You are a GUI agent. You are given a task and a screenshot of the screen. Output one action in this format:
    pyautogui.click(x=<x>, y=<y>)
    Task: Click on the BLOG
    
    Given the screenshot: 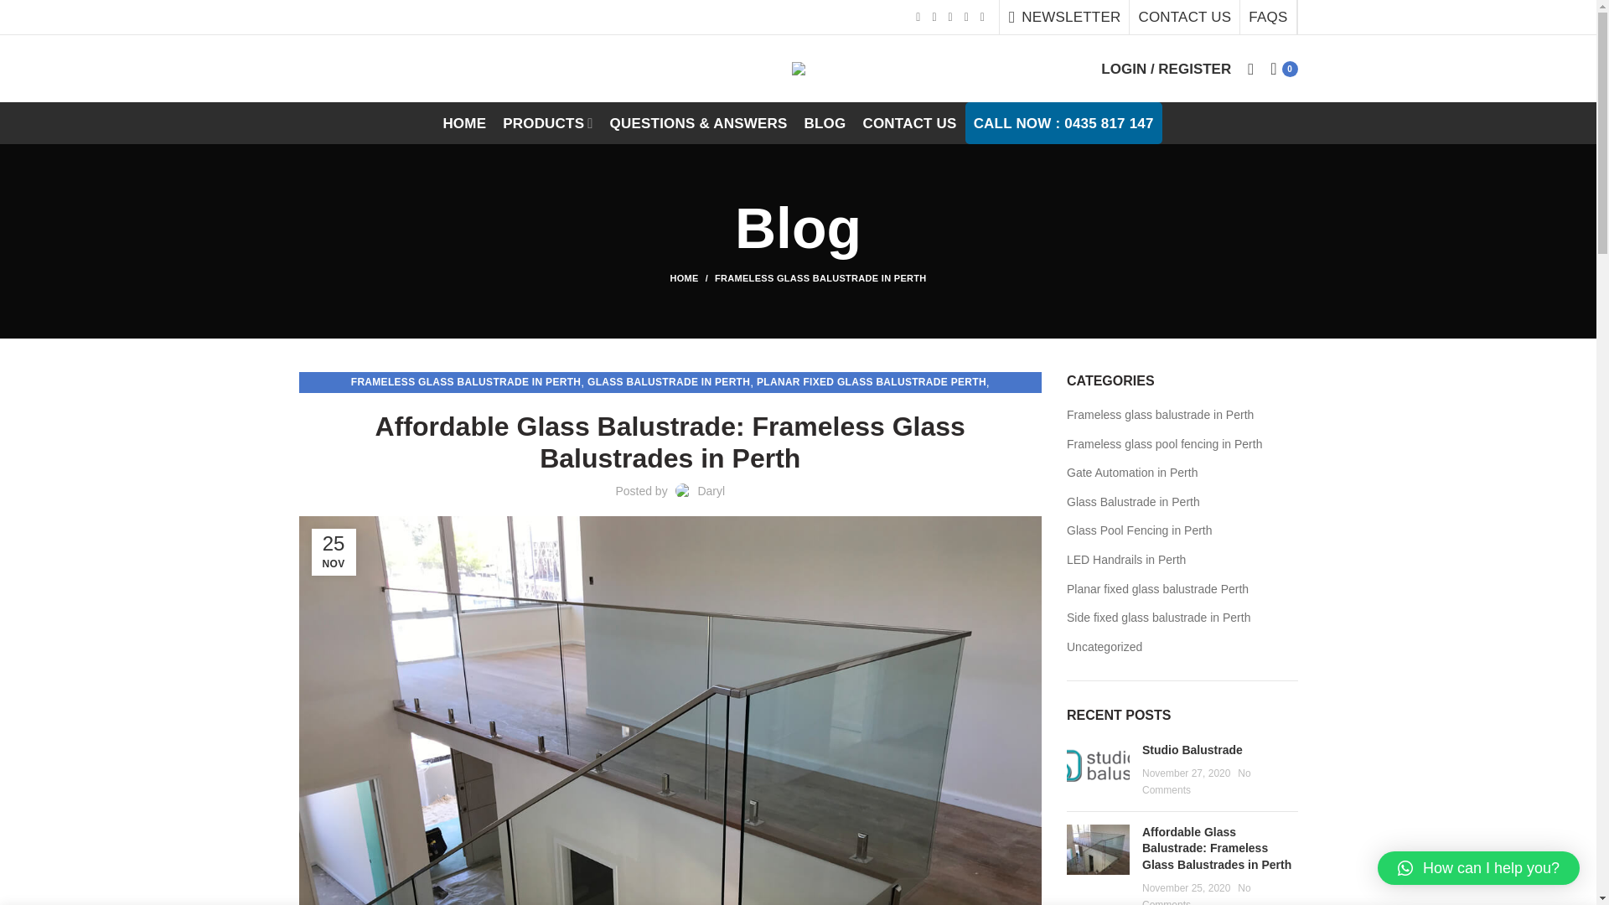 What is the action you would take?
    pyautogui.click(x=825, y=122)
    